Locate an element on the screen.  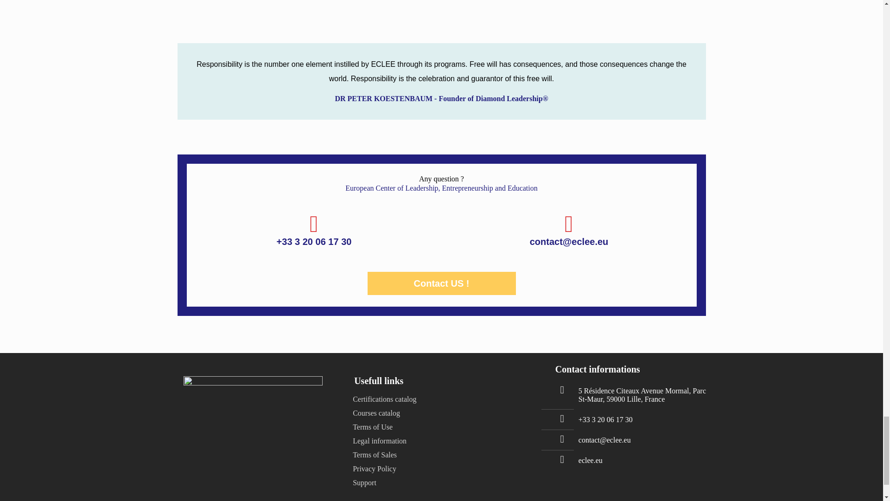
Courses catalog is located at coordinates (376, 413).